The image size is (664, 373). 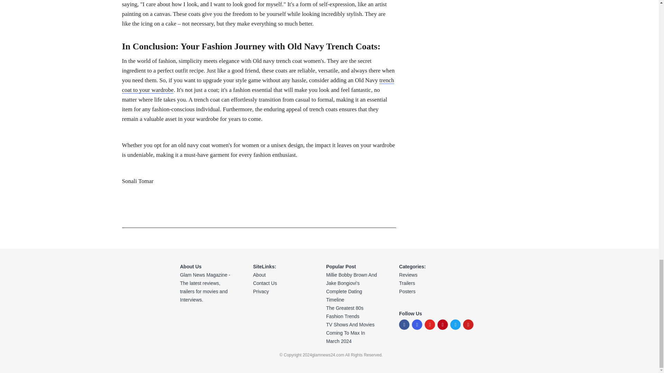 I want to click on trench coat to your wardrobe, so click(x=257, y=85).